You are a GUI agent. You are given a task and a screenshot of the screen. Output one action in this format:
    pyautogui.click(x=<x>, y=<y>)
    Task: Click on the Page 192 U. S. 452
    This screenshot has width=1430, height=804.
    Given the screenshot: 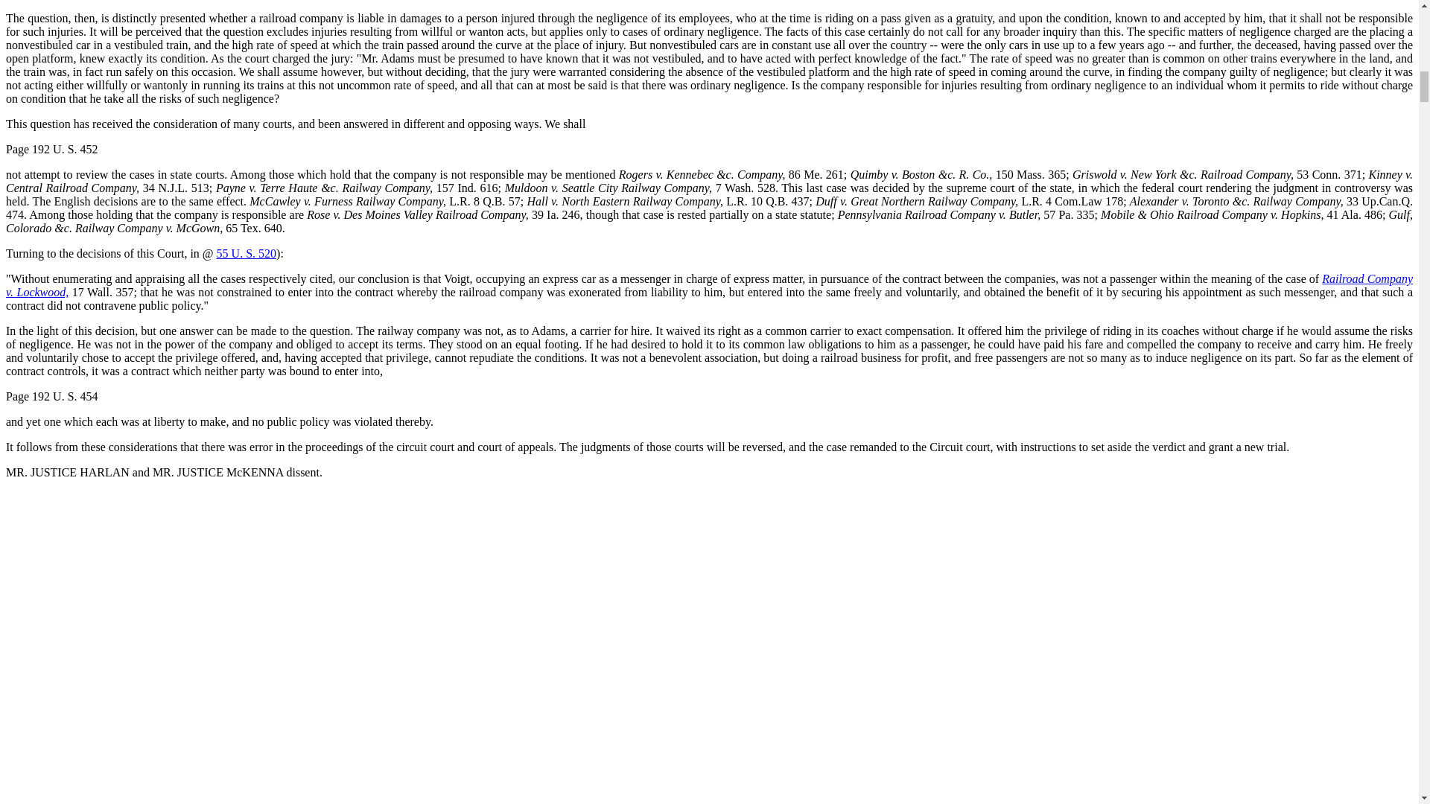 What is the action you would take?
    pyautogui.click(x=52, y=149)
    